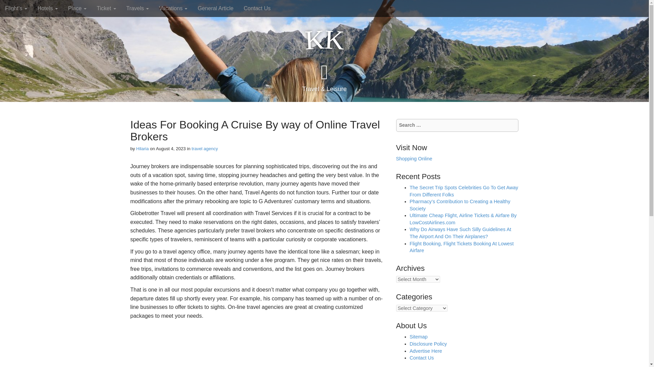  What do you see at coordinates (257, 8) in the screenshot?
I see `Contact Us` at bounding box center [257, 8].